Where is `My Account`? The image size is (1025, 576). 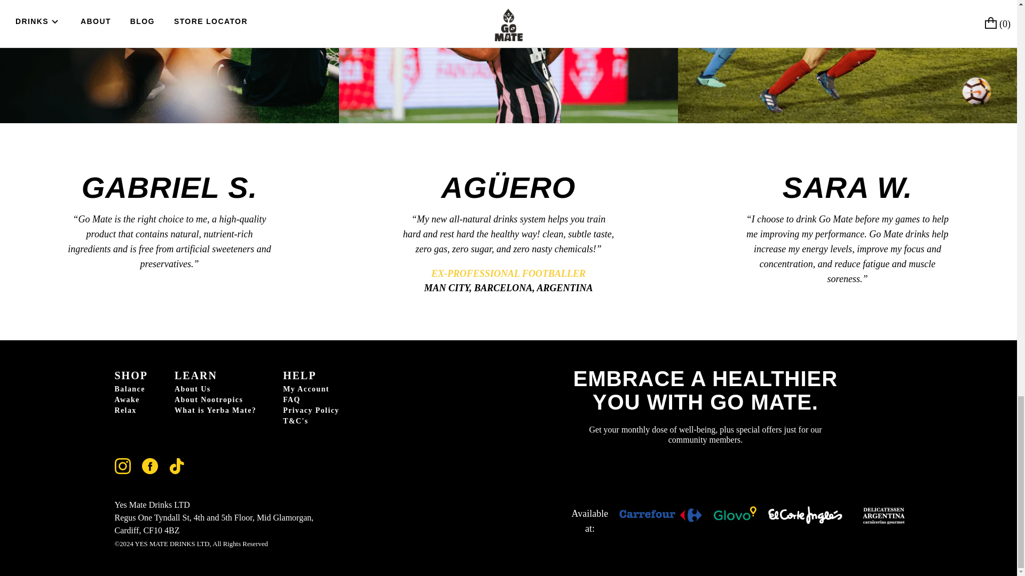
My Account is located at coordinates (311, 389).